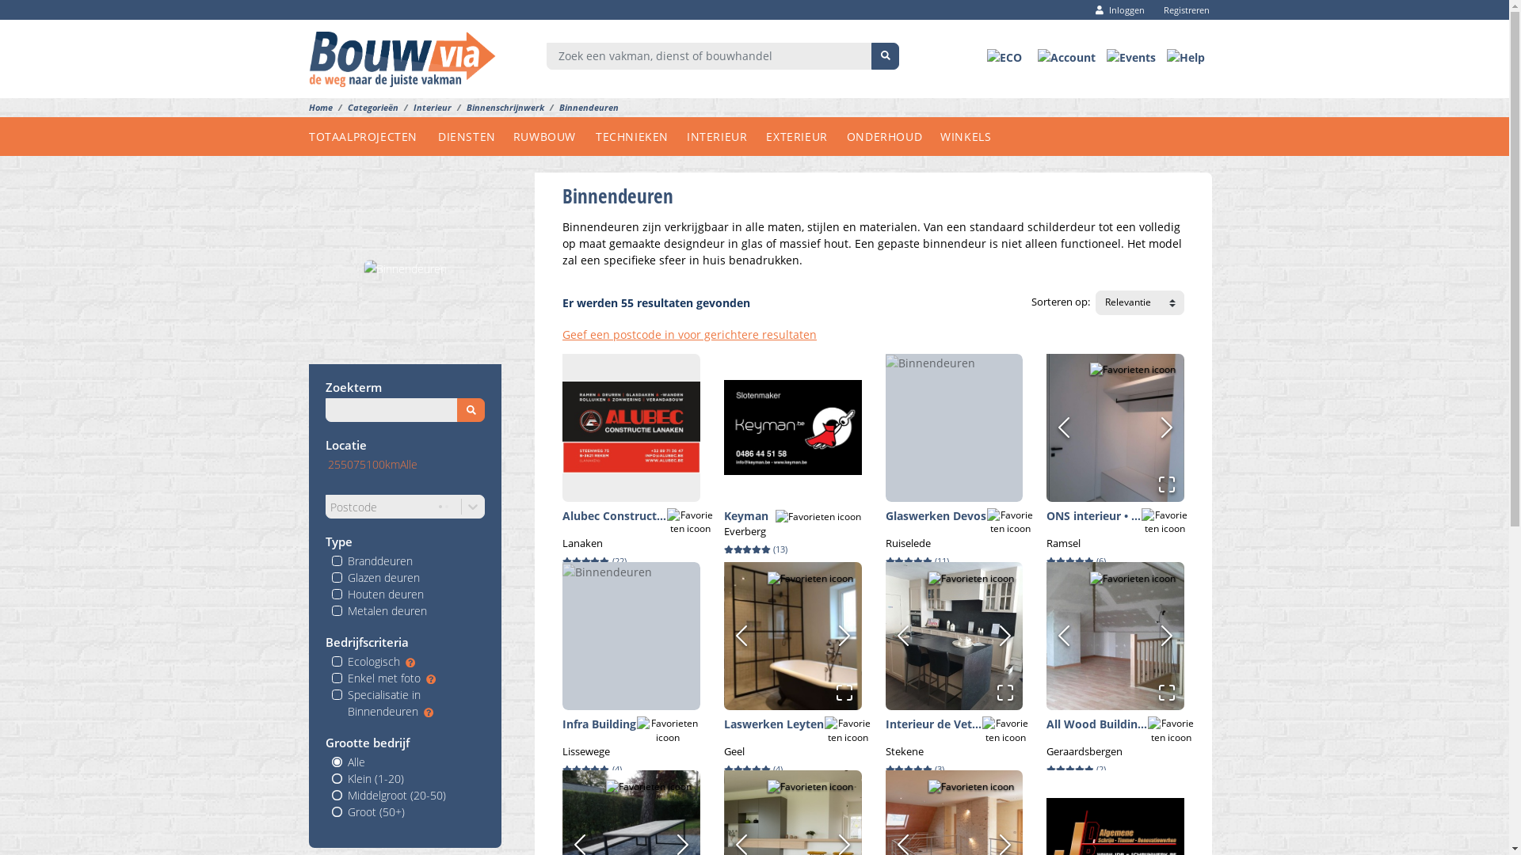  I want to click on RUWBOUW, so click(555, 136).